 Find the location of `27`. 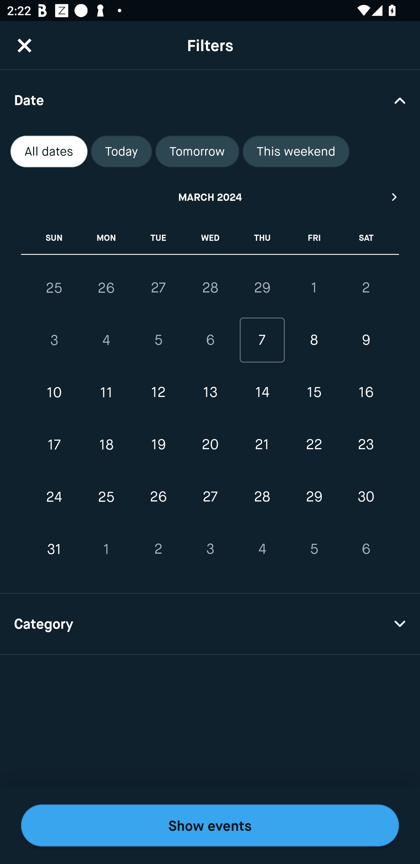

27 is located at coordinates (158, 288).